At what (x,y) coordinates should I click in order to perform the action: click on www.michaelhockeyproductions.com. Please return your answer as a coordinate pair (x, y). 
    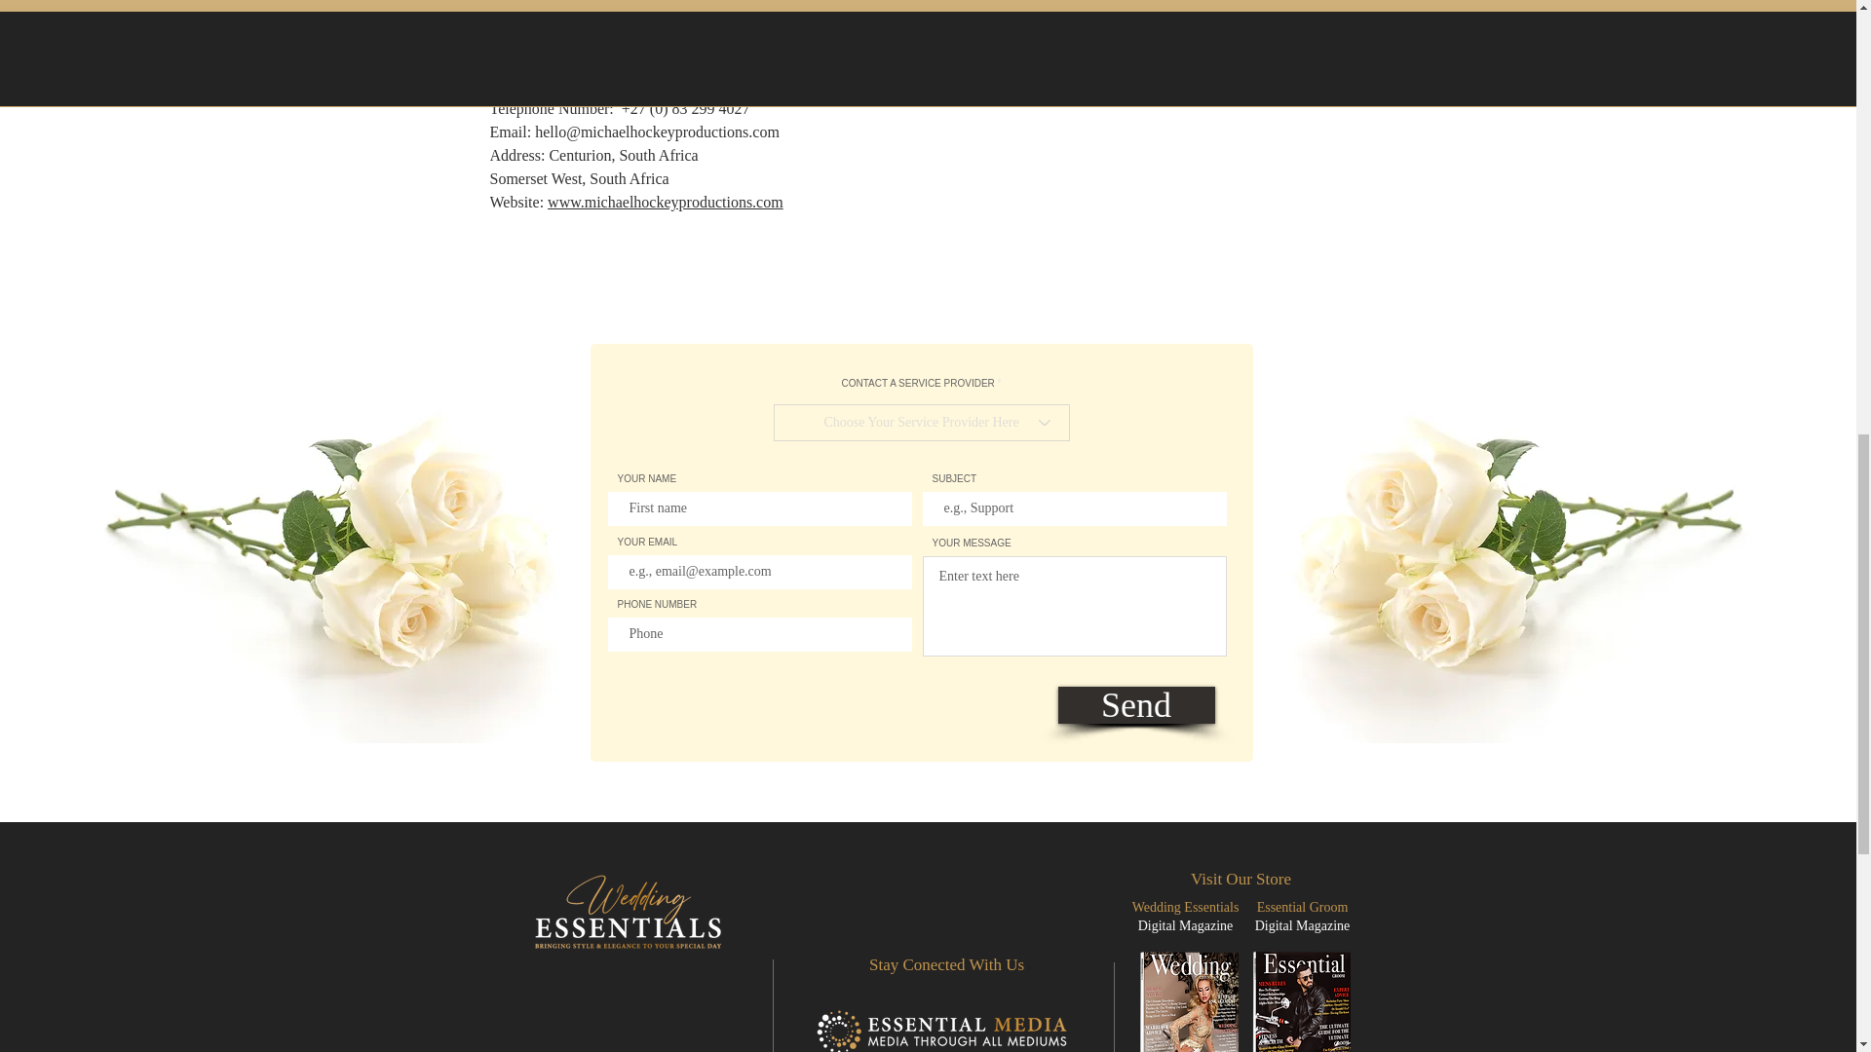
    Looking at the image, I should click on (666, 202).